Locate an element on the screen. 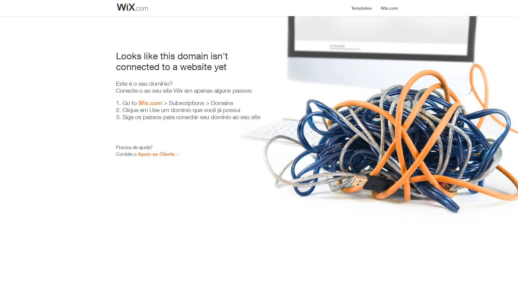 Image resolution: width=518 pixels, height=291 pixels. Wix.com is located at coordinates (150, 103).